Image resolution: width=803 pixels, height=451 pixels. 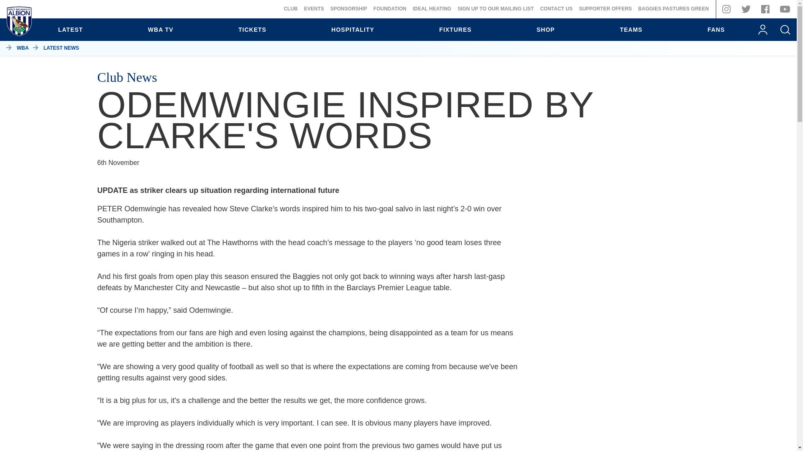 I want to click on SUPPORTER OFFERS, so click(x=606, y=9).